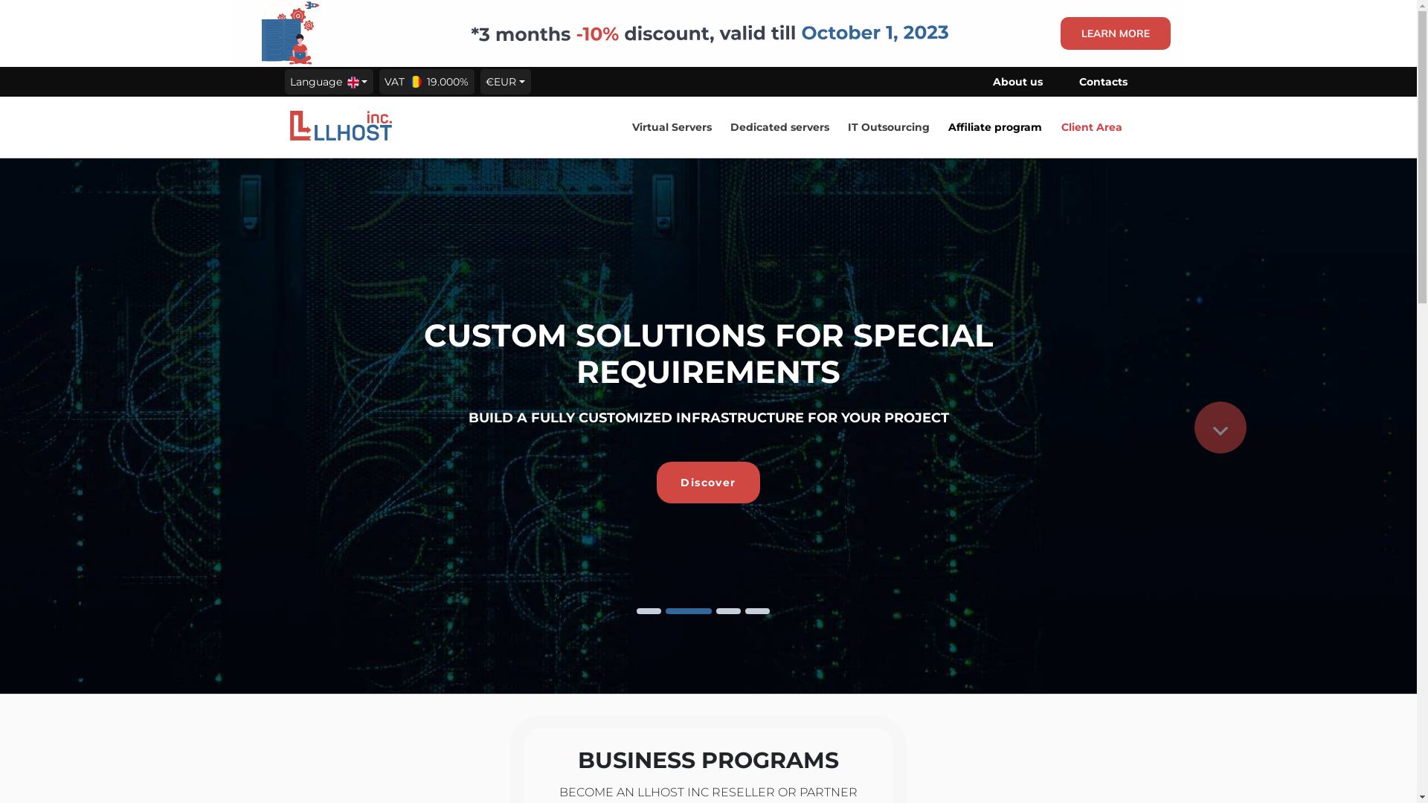 Image resolution: width=1428 pixels, height=803 pixels. What do you see at coordinates (1104, 82) in the screenshot?
I see `Contacts` at bounding box center [1104, 82].